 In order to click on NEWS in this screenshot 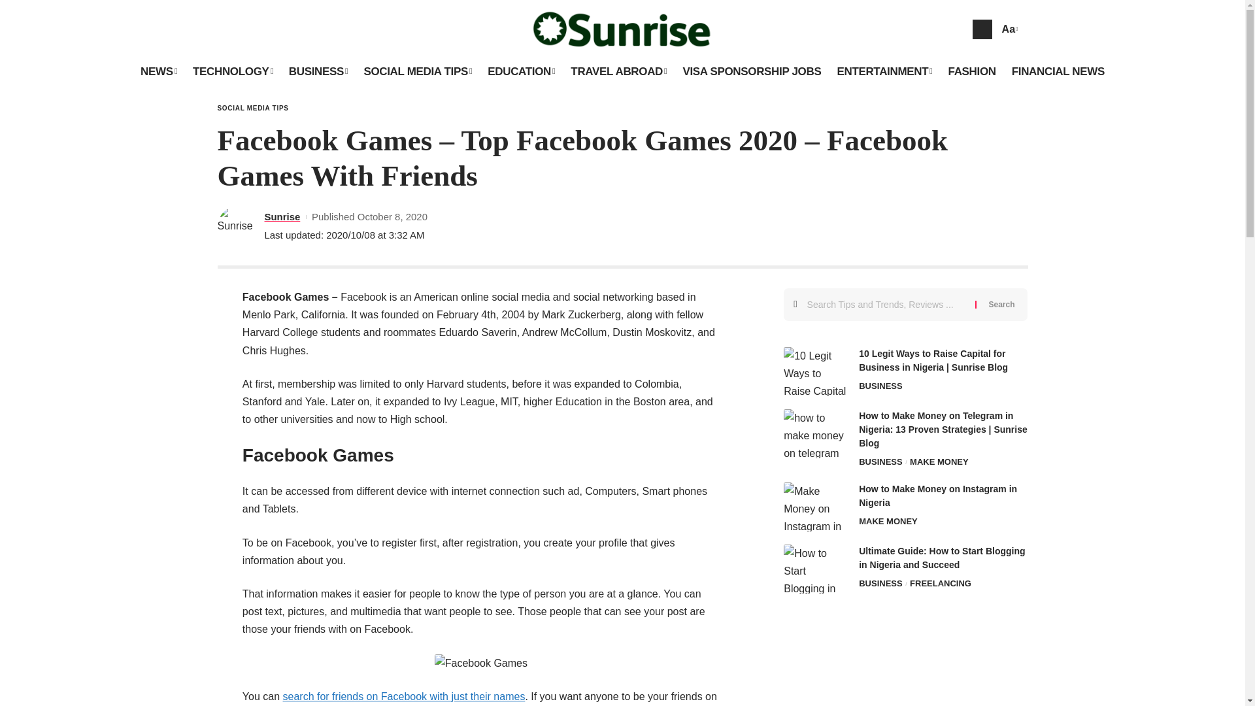, I will do `click(158, 71)`.